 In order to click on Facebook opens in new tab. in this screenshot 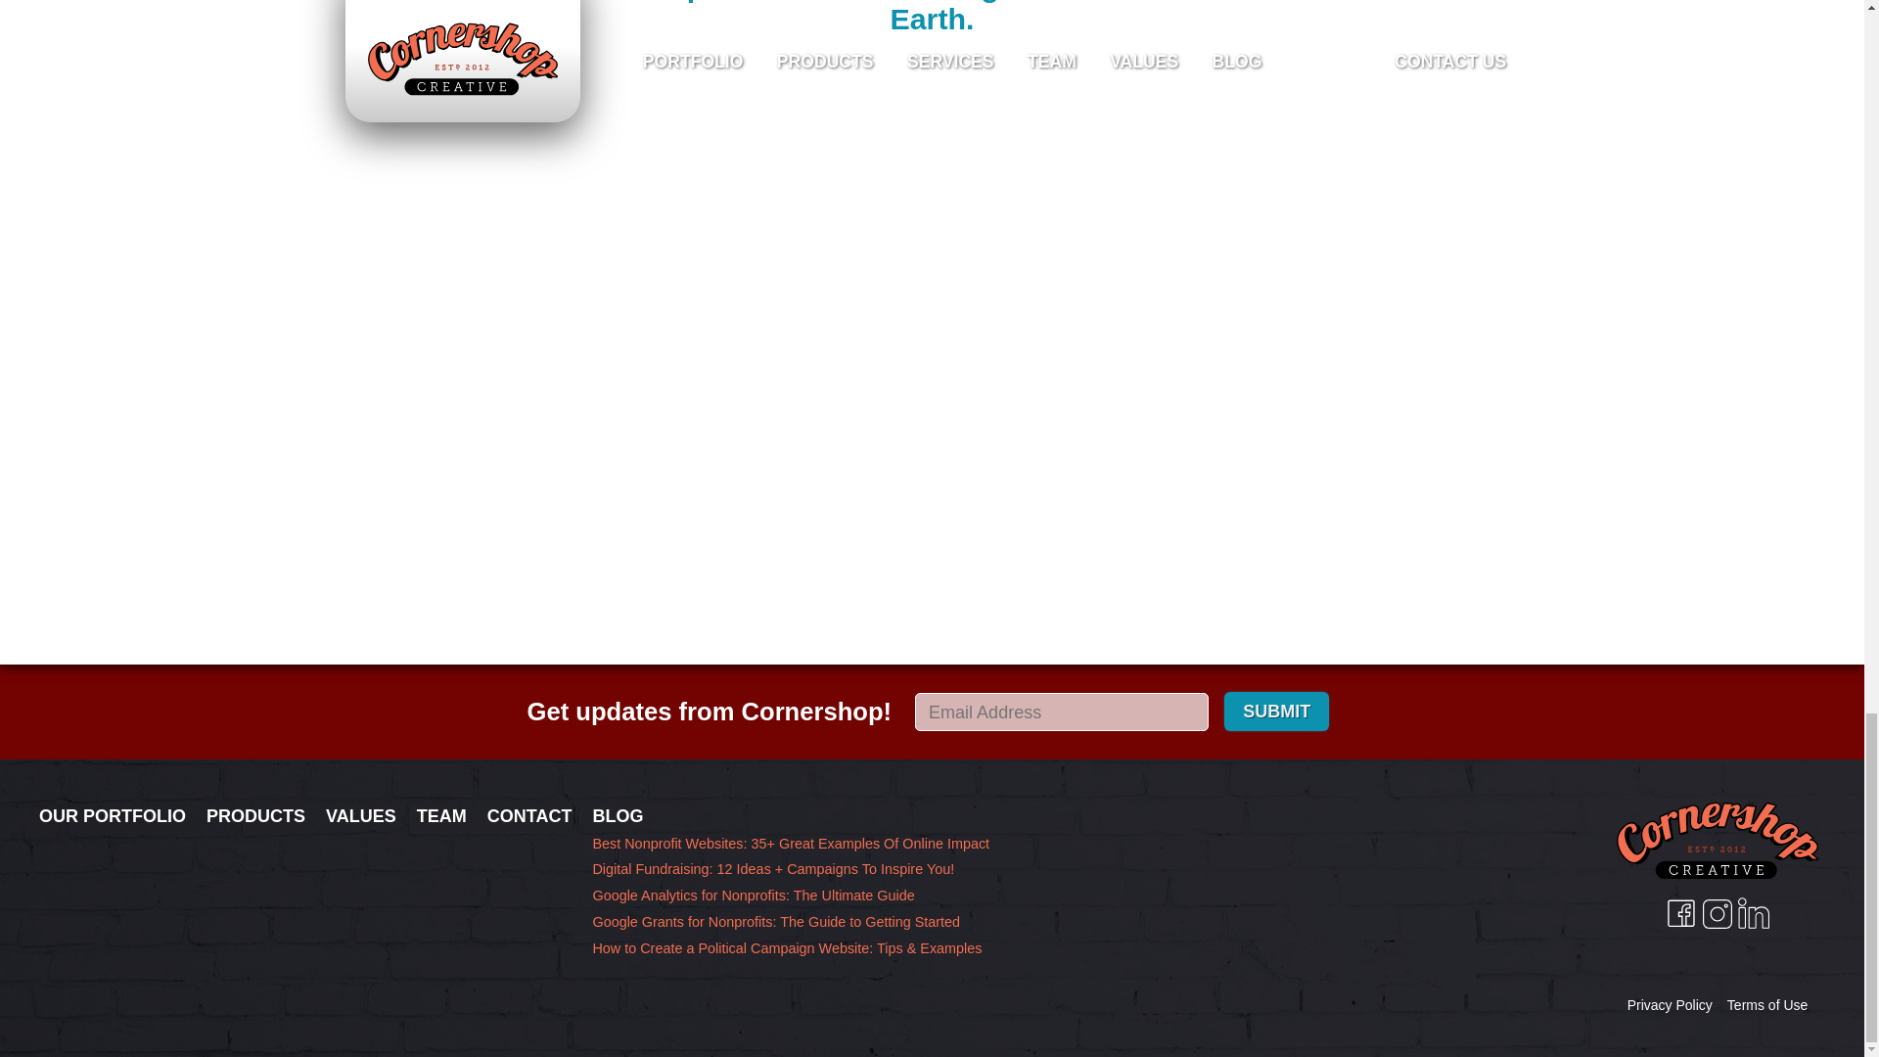, I will do `click(1680, 912)`.